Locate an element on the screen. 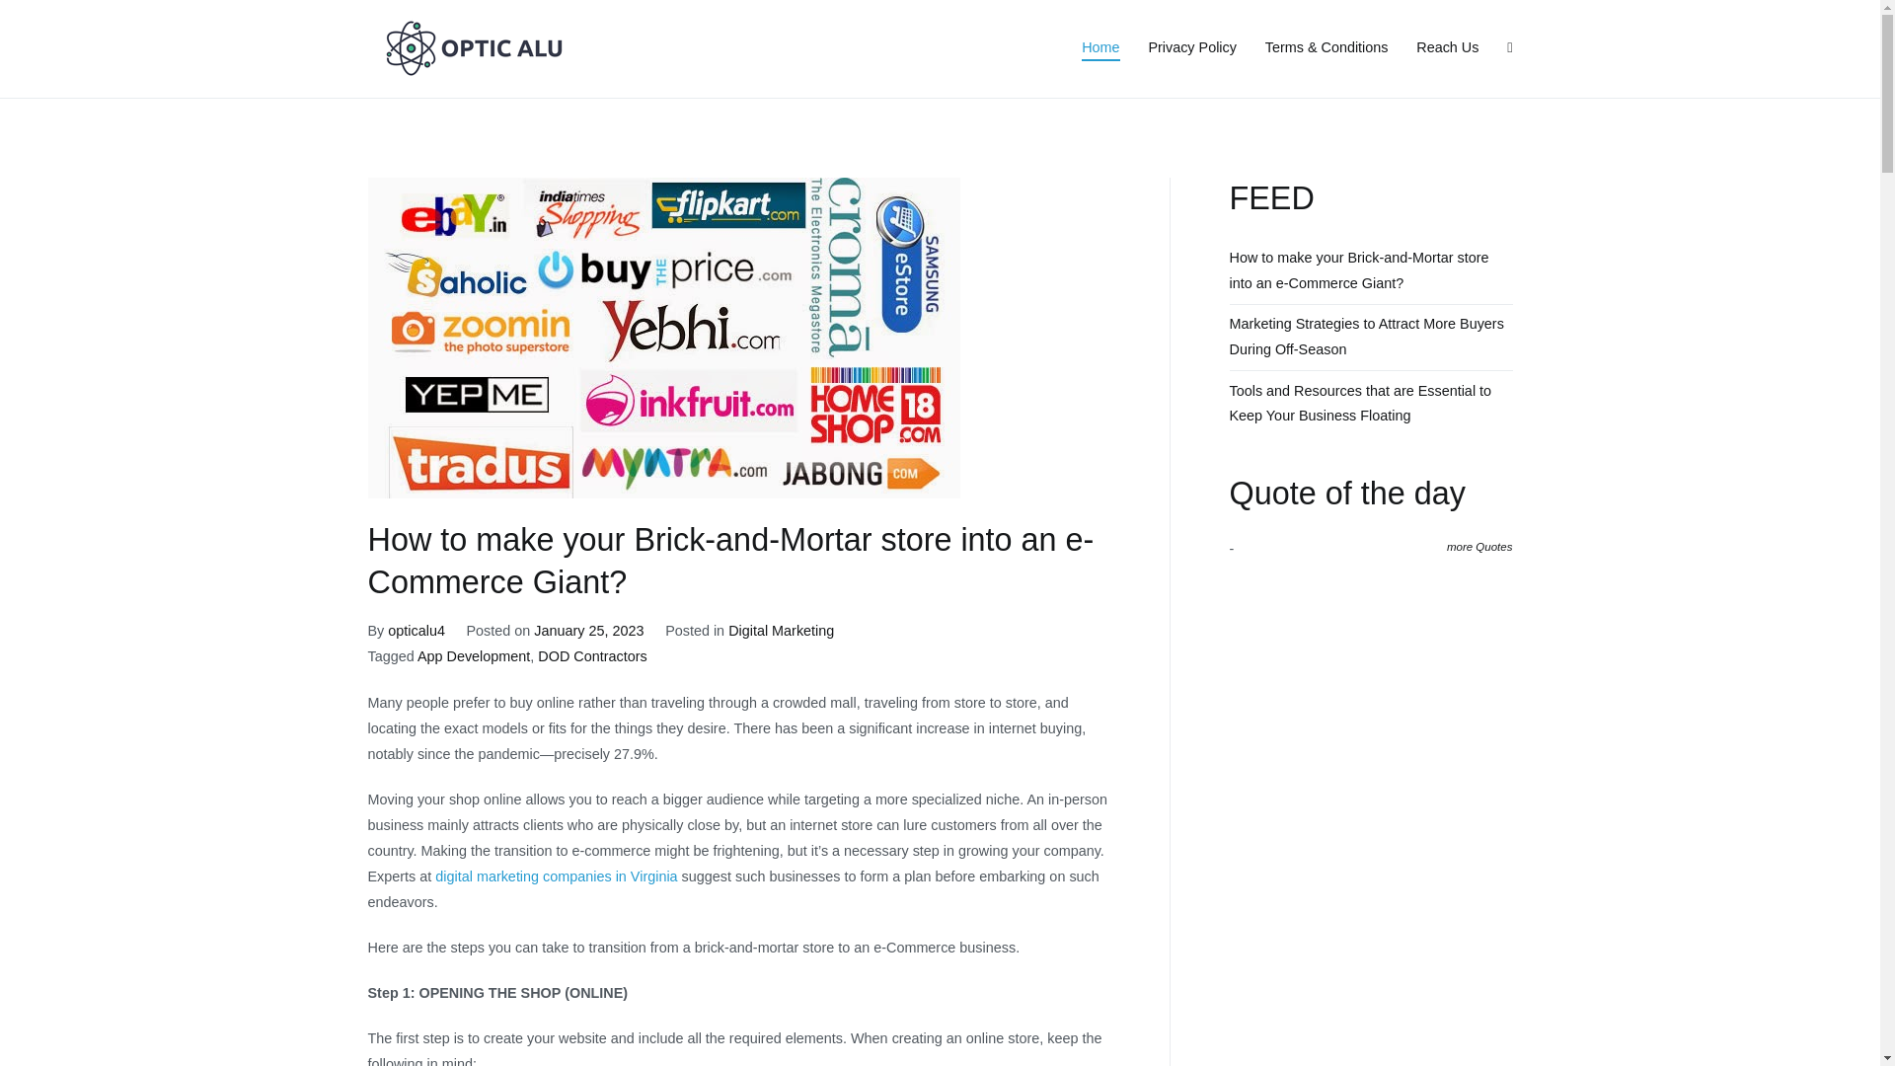  Privacy Policy is located at coordinates (1192, 47).